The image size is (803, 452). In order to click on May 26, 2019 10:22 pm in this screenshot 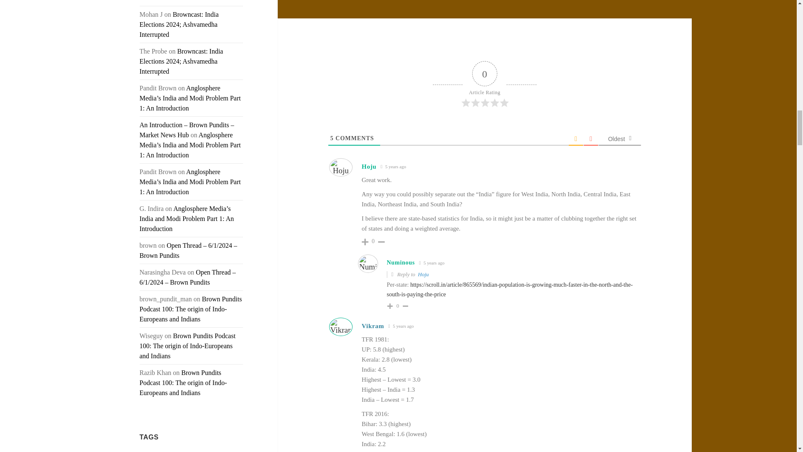, I will do `click(432, 263)`.